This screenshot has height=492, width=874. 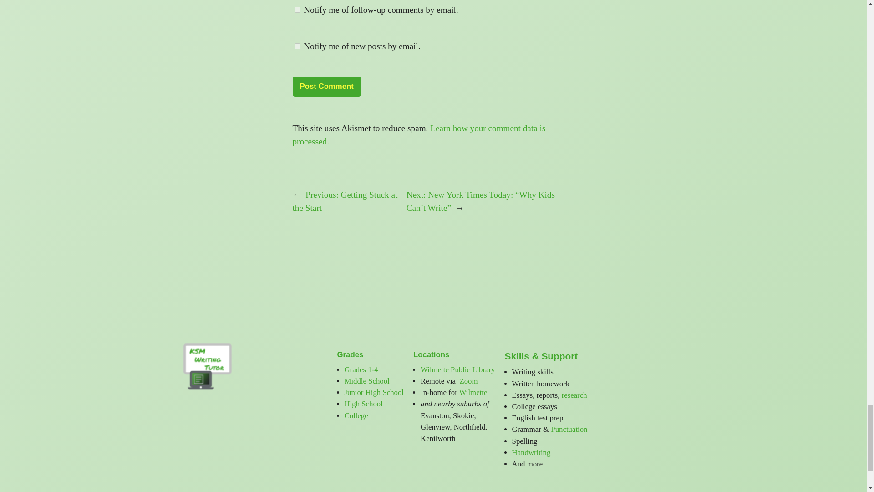 I want to click on subscribe, so click(x=297, y=46).